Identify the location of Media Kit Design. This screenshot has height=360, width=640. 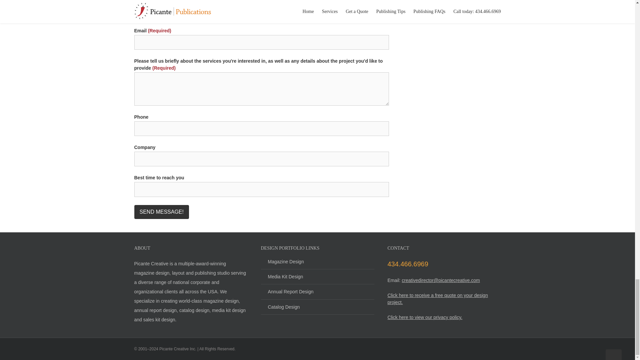
(317, 277).